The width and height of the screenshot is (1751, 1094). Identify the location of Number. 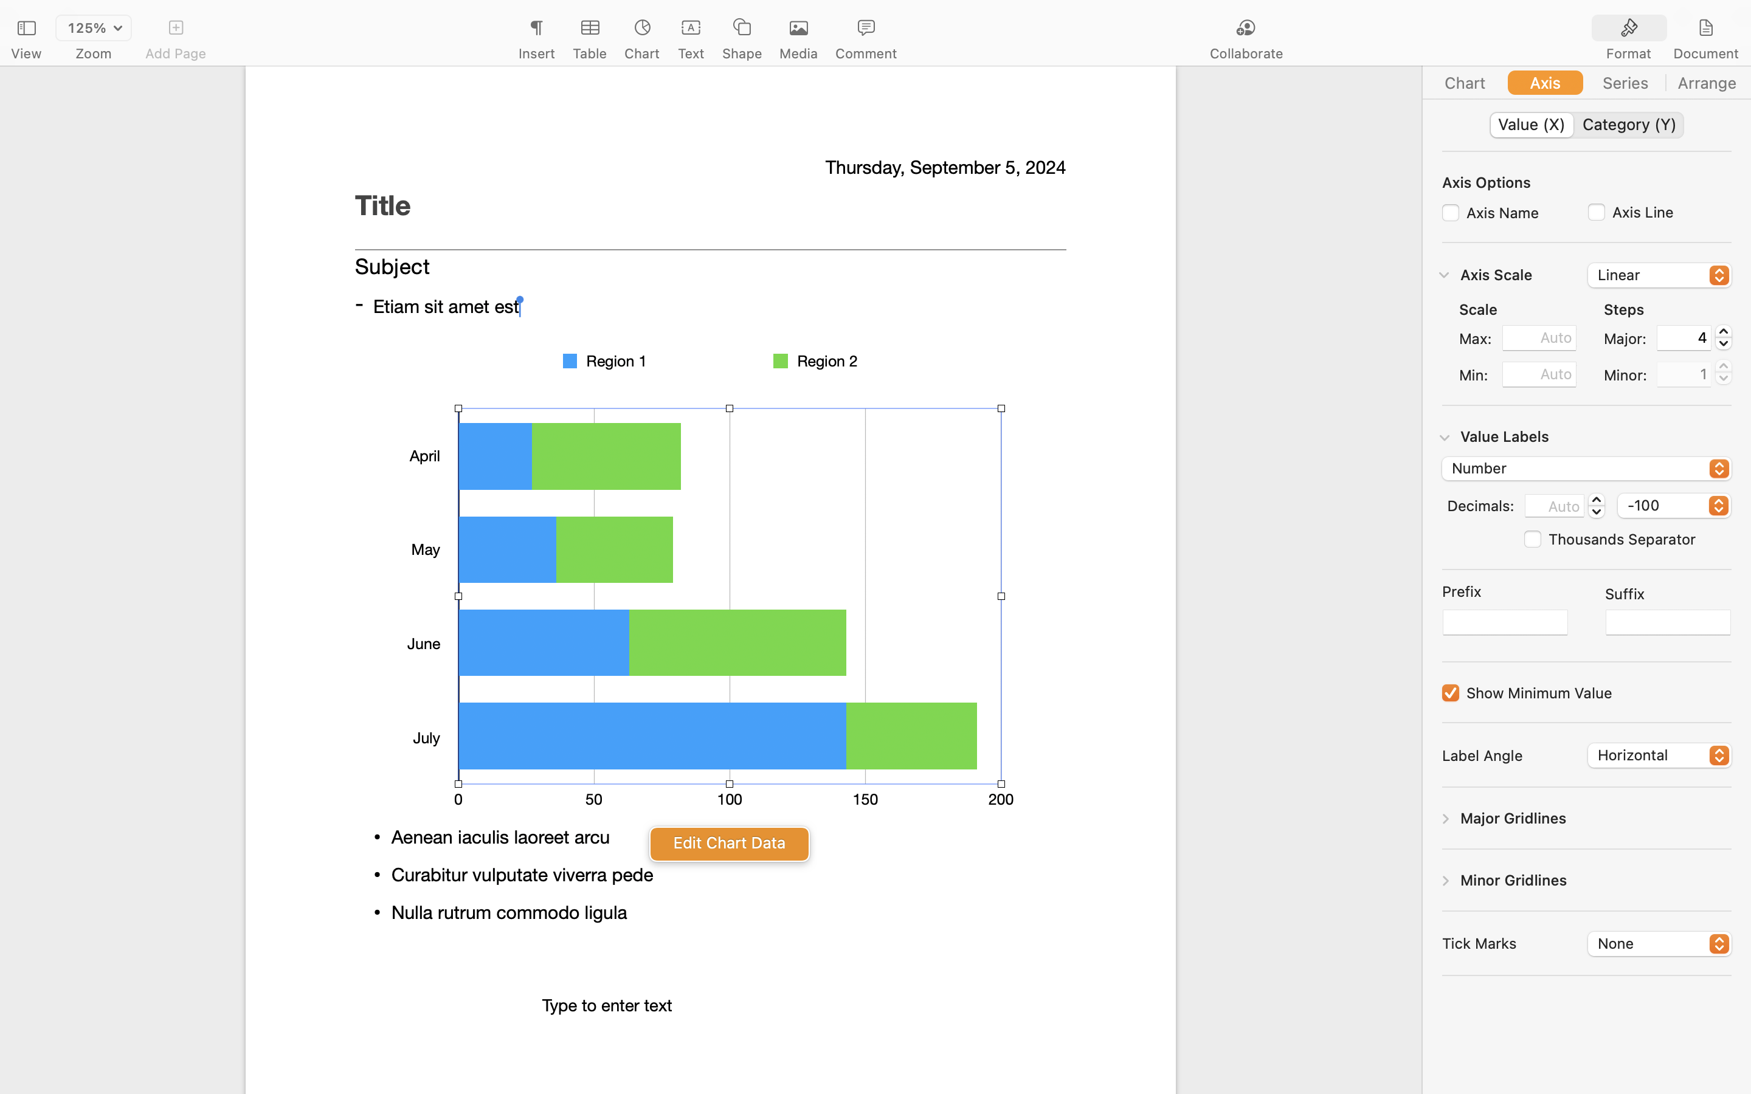
(1587, 470).